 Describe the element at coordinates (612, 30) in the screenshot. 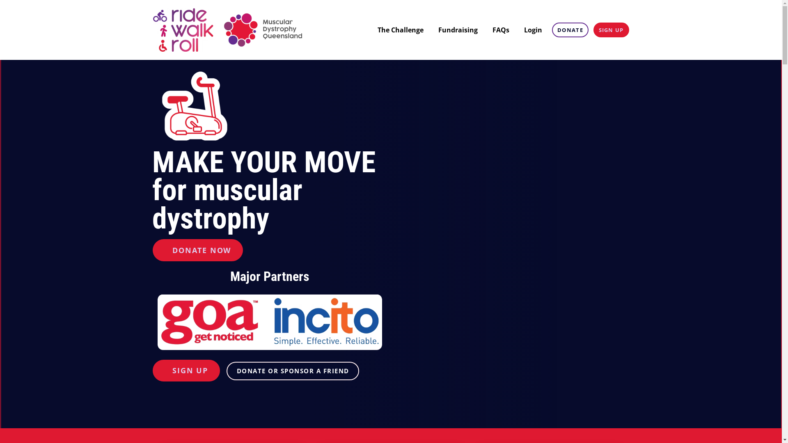

I see `SIGN UP` at that location.